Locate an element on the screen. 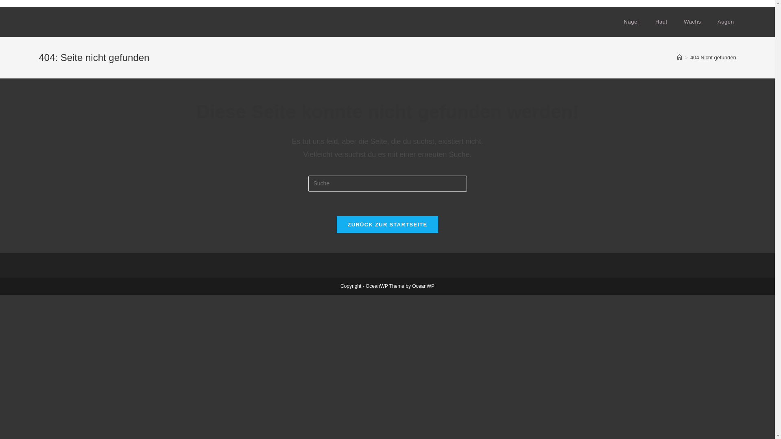  404 Nicht gefunden is located at coordinates (713, 58).